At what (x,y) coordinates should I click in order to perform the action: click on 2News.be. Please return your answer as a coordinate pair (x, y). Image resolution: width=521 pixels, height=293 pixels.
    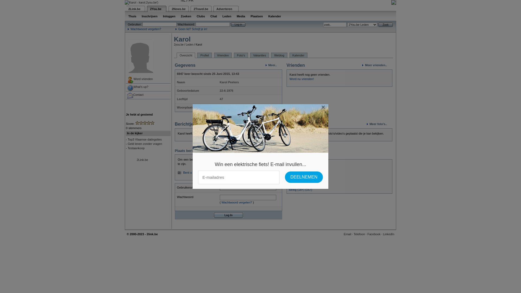
    Looking at the image, I should click on (179, 9).